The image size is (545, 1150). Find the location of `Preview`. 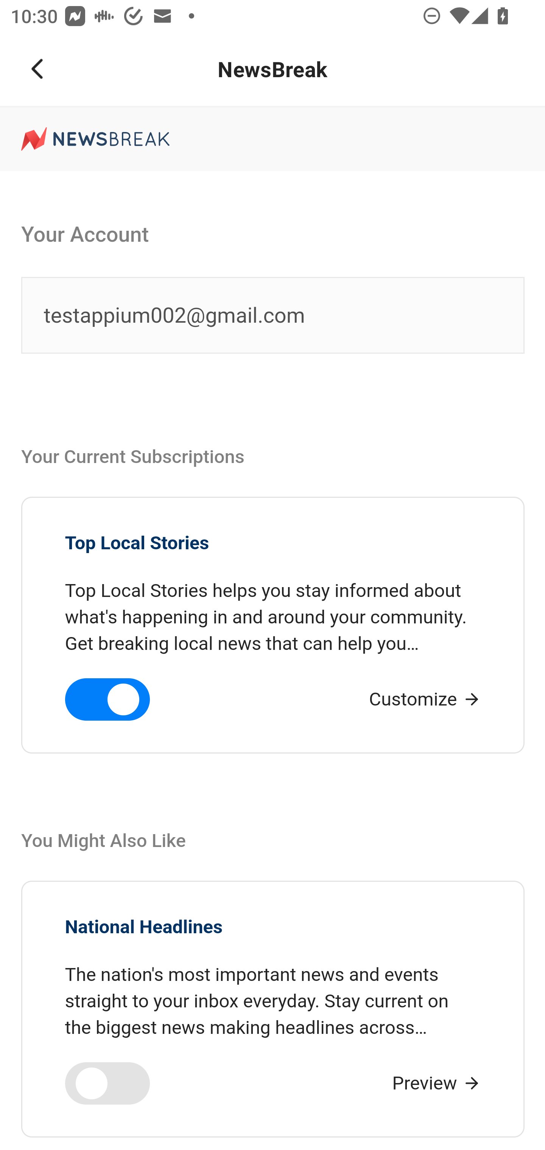

Preview is located at coordinates (437, 1083).